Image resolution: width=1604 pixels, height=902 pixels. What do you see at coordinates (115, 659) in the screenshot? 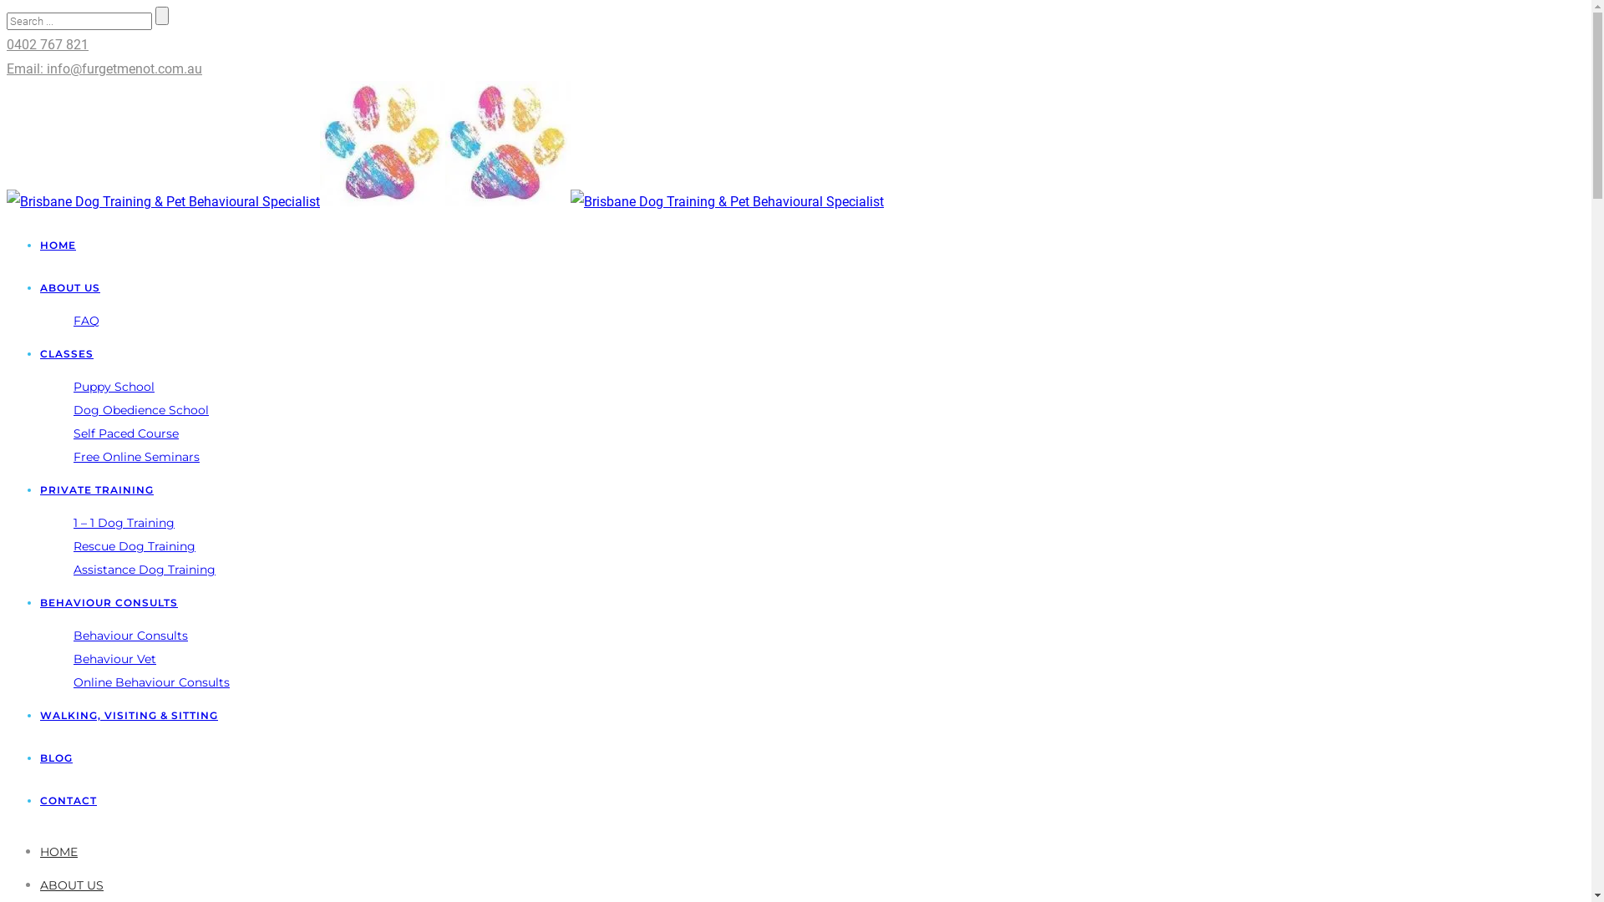
I see `Behaviour Vet` at bounding box center [115, 659].